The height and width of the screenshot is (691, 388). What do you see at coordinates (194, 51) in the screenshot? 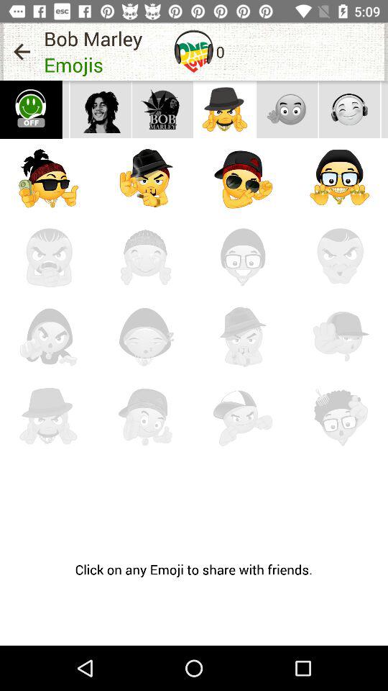
I see `click the item to the left of the 0 icon` at bounding box center [194, 51].